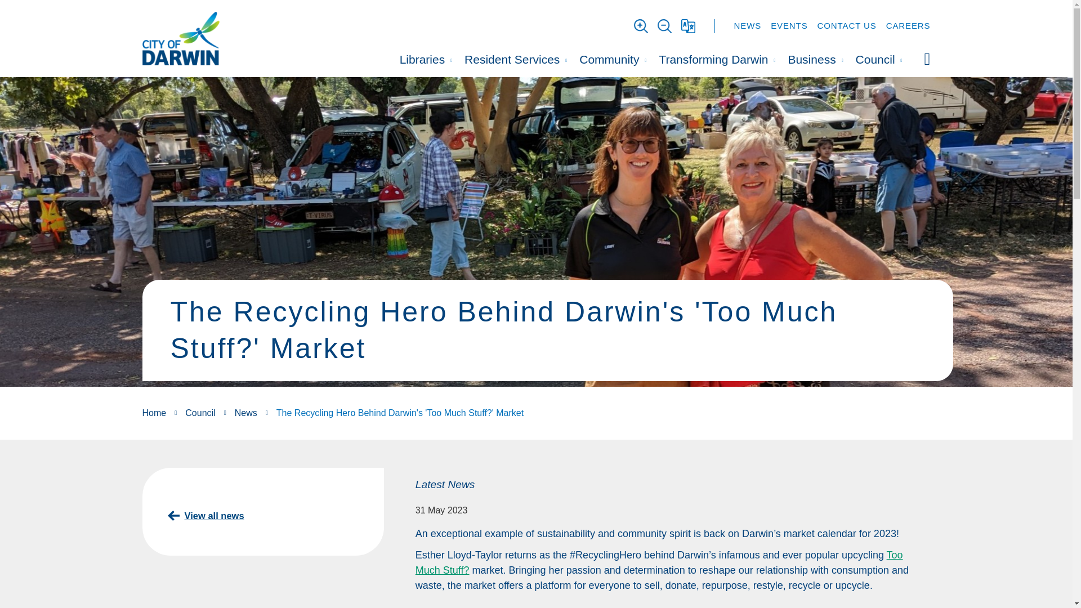 The height and width of the screenshot is (608, 1081). I want to click on Contact Us, so click(847, 25).